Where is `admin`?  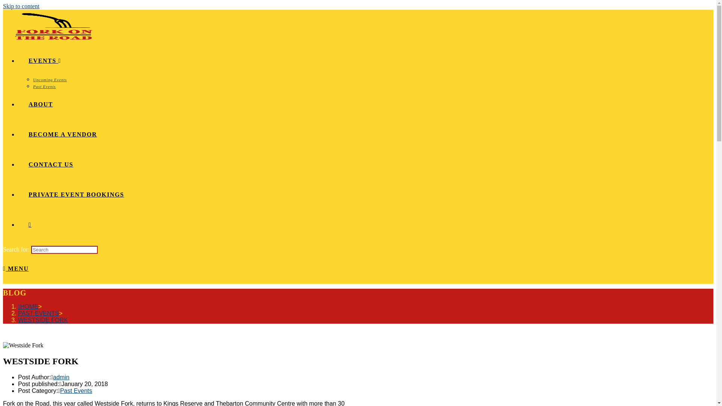 admin is located at coordinates (61, 377).